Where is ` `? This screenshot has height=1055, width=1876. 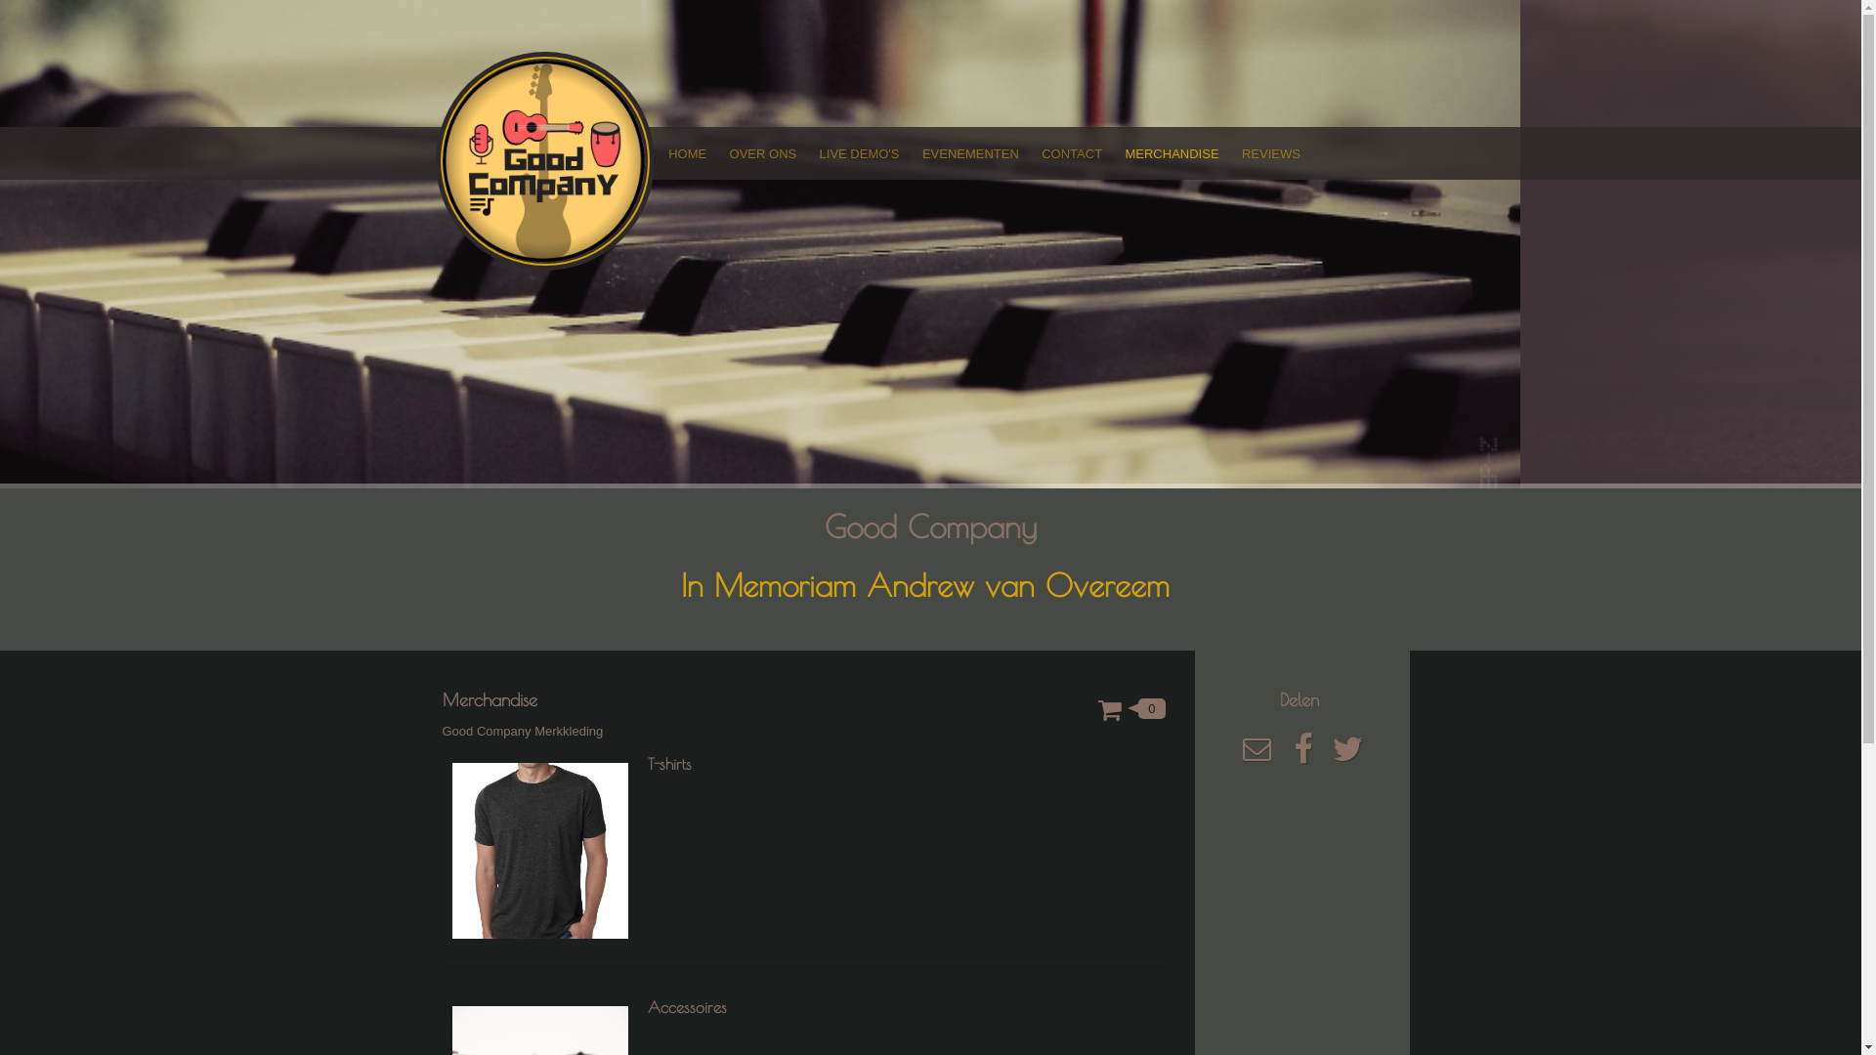
  is located at coordinates (544, 161).